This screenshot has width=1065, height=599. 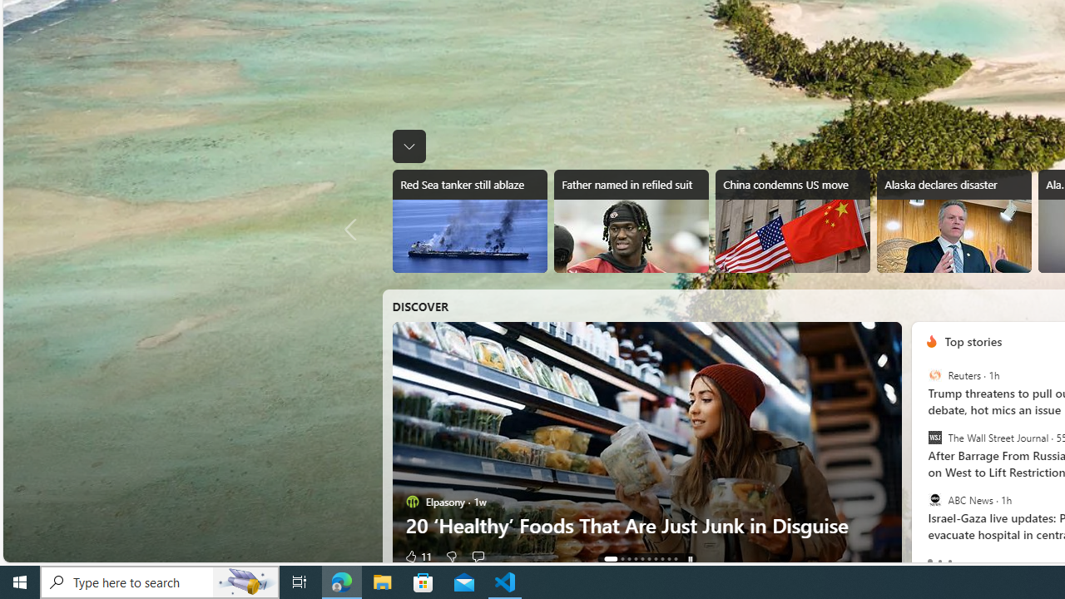 I want to click on AutomationID: tab-6, so click(x=656, y=559).